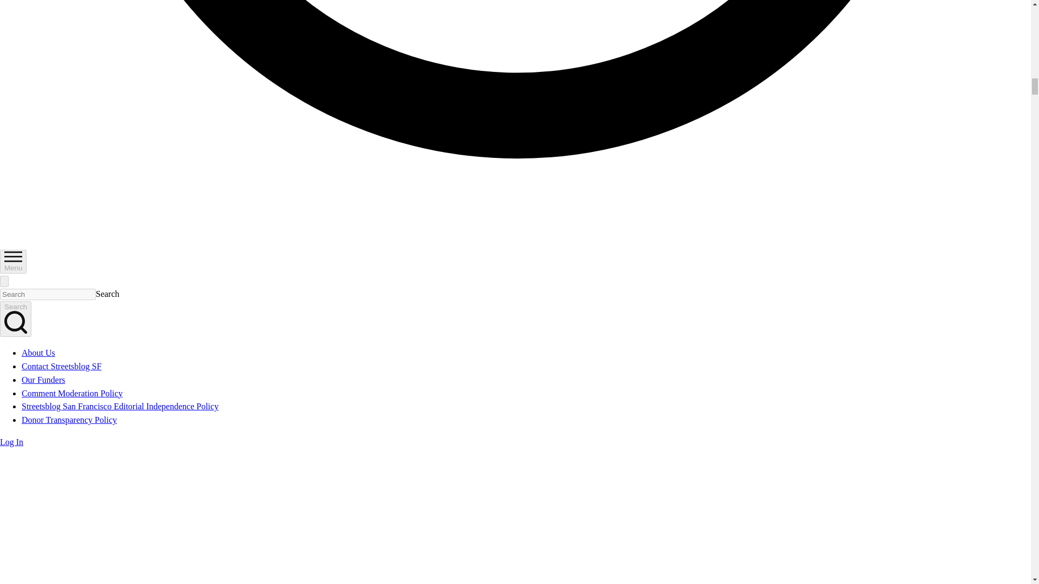  Describe the element at coordinates (38, 353) in the screenshot. I see `About Us` at that location.